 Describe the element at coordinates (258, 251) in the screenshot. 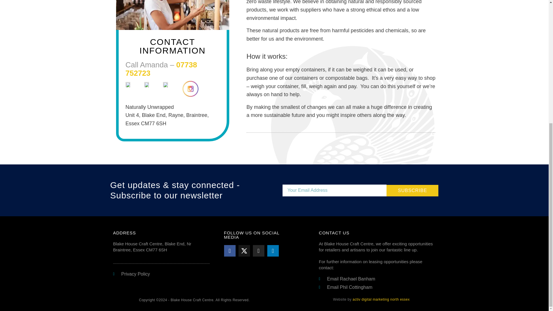

I see `instagram` at that location.